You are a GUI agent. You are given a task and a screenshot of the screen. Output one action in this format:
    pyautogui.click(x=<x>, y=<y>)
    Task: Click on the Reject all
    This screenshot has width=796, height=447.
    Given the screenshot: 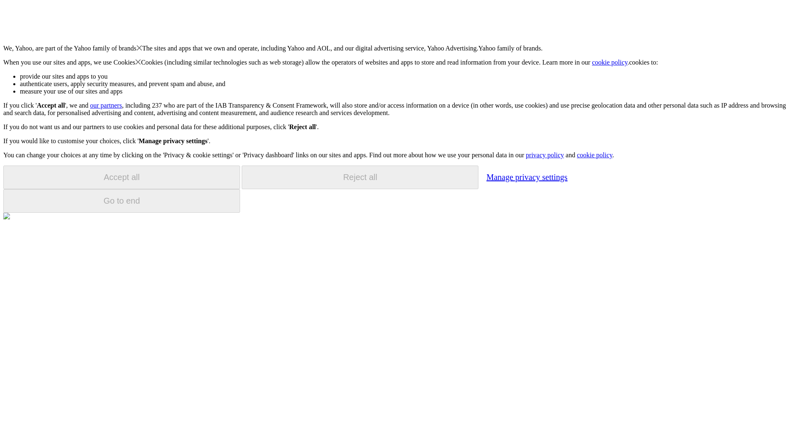 What is the action you would take?
    pyautogui.click(x=360, y=177)
    